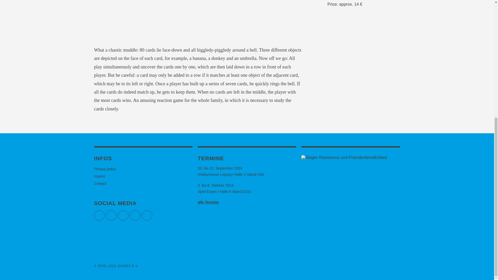 Image resolution: width=498 pixels, height=280 pixels. Describe the element at coordinates (111, 215) in the screenshot. I see `Facebook` at that location.